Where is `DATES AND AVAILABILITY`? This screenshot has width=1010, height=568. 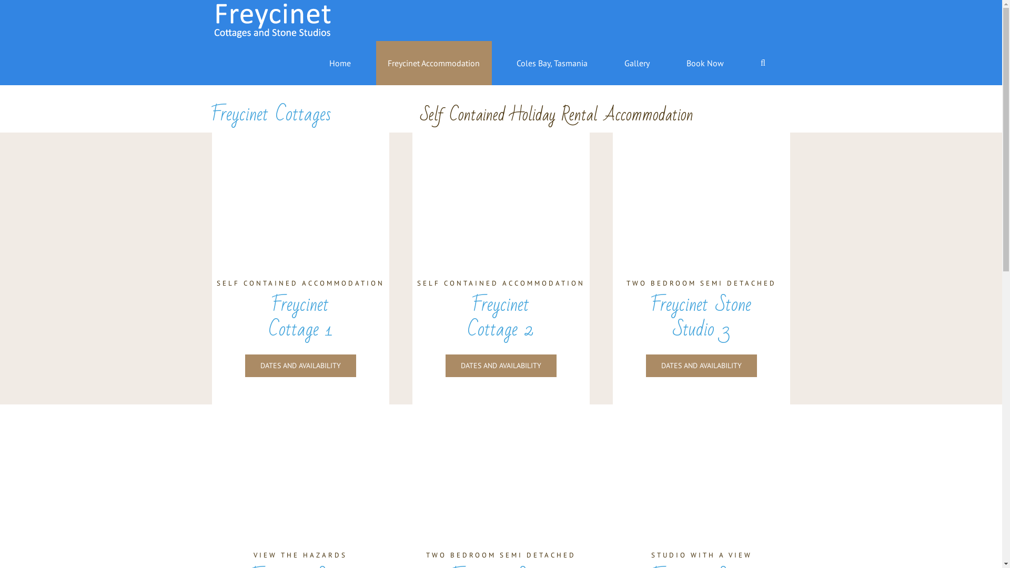
DATES AND AVAILABILITY is located at coordinates (501, 366).